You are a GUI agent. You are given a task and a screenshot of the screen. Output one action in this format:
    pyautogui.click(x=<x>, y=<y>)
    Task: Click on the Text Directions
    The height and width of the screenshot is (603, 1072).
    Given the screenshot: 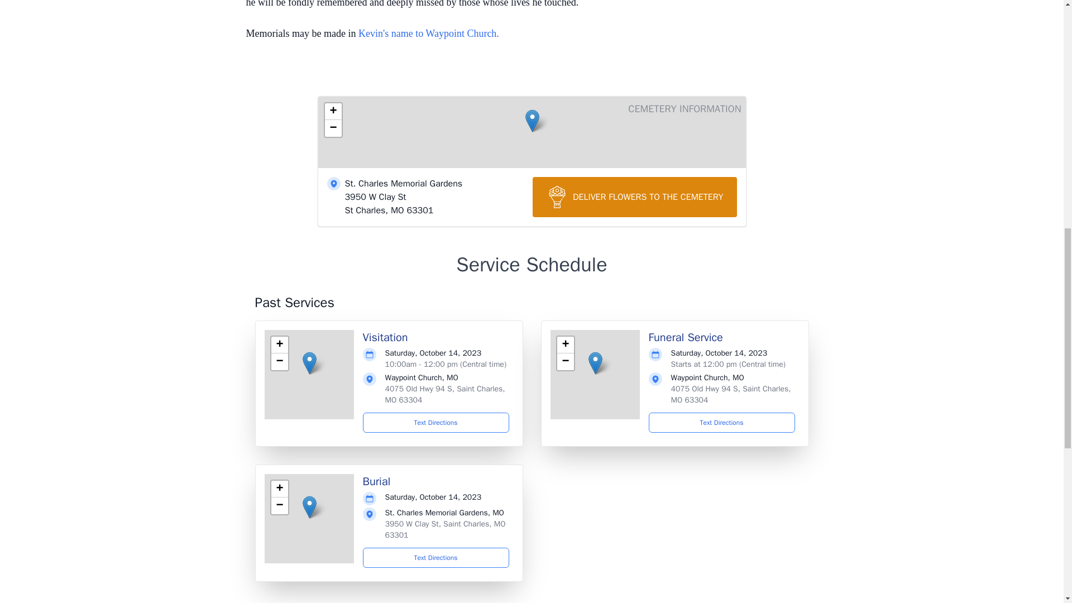 What is the action you would take?
    pyautogui.click(x=436, y=557)
    